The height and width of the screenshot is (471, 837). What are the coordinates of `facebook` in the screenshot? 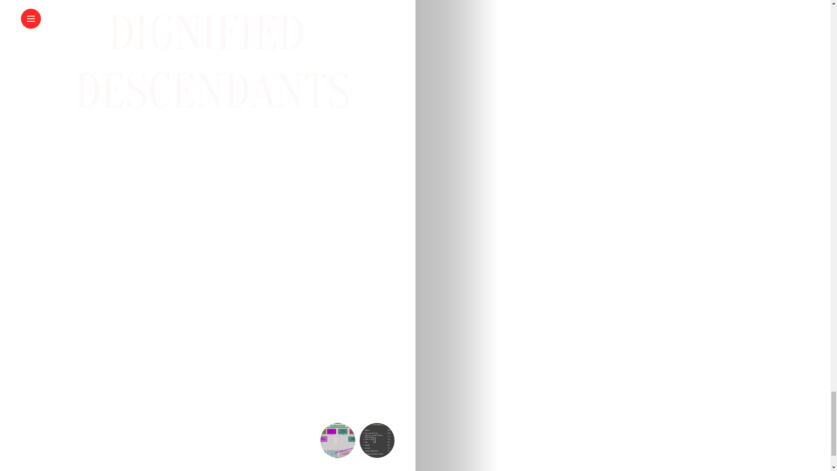 It's located at (31, 50).